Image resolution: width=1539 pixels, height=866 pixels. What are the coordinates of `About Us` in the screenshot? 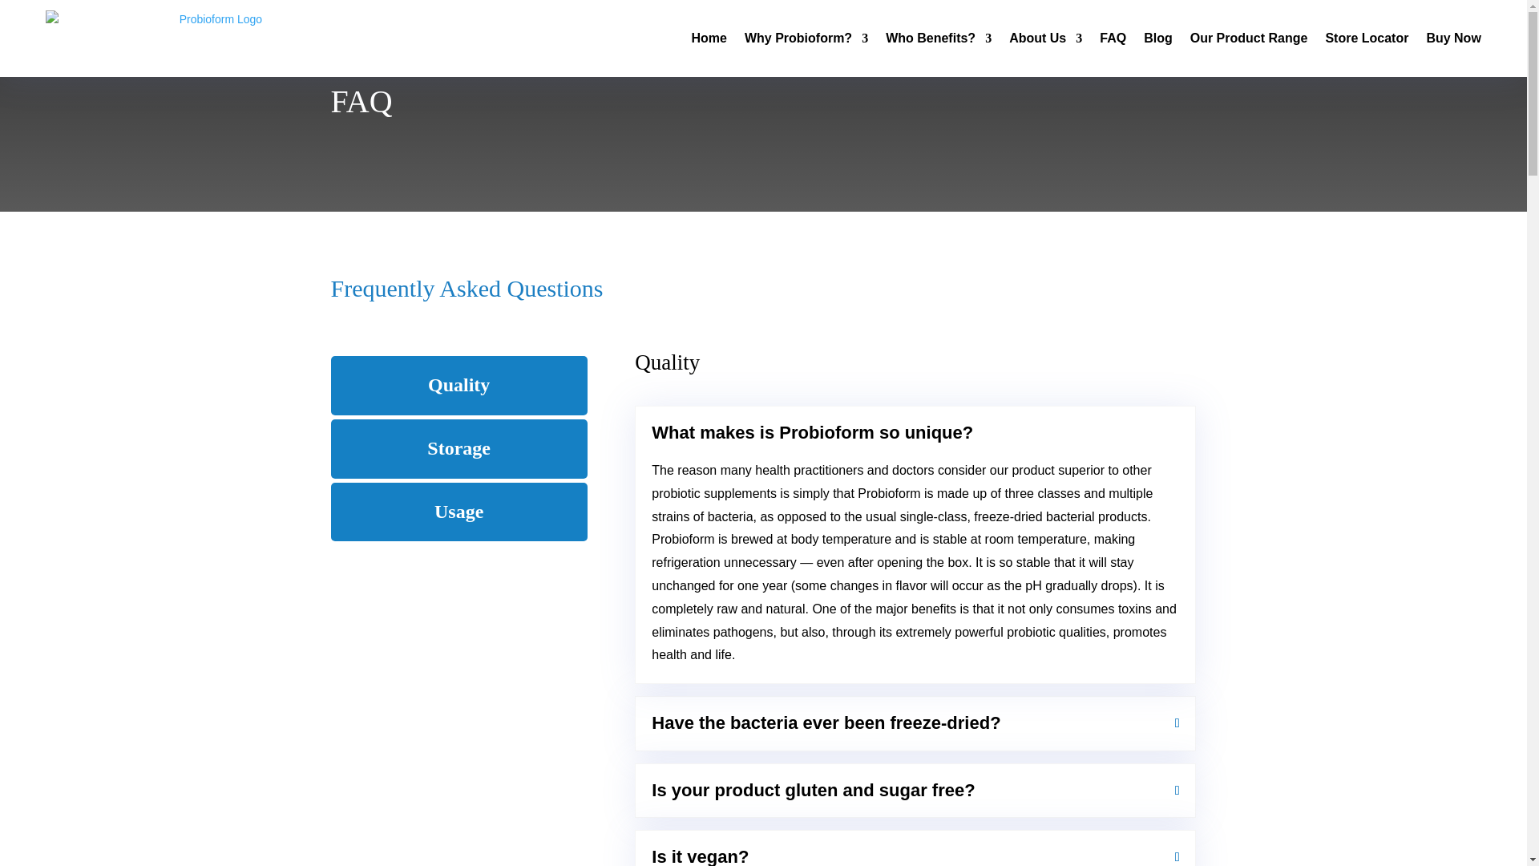 It's located at (1045, 38).